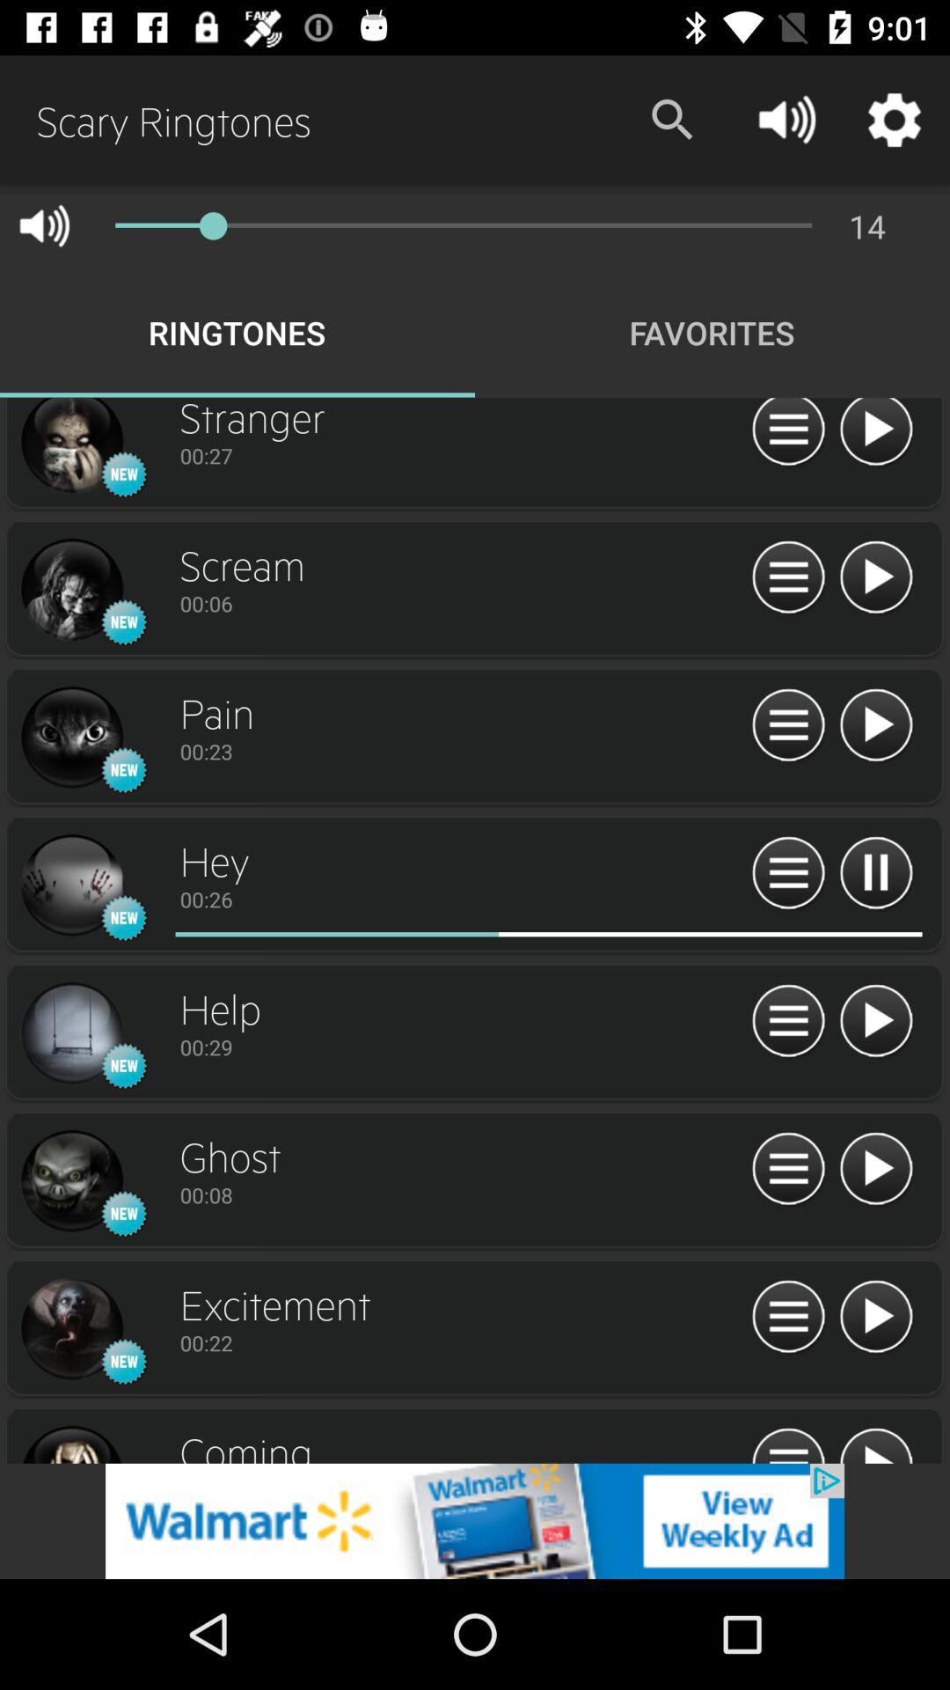  Describe the element at coordinates (788, 725) in the screenshot. I see `show list` at that location.